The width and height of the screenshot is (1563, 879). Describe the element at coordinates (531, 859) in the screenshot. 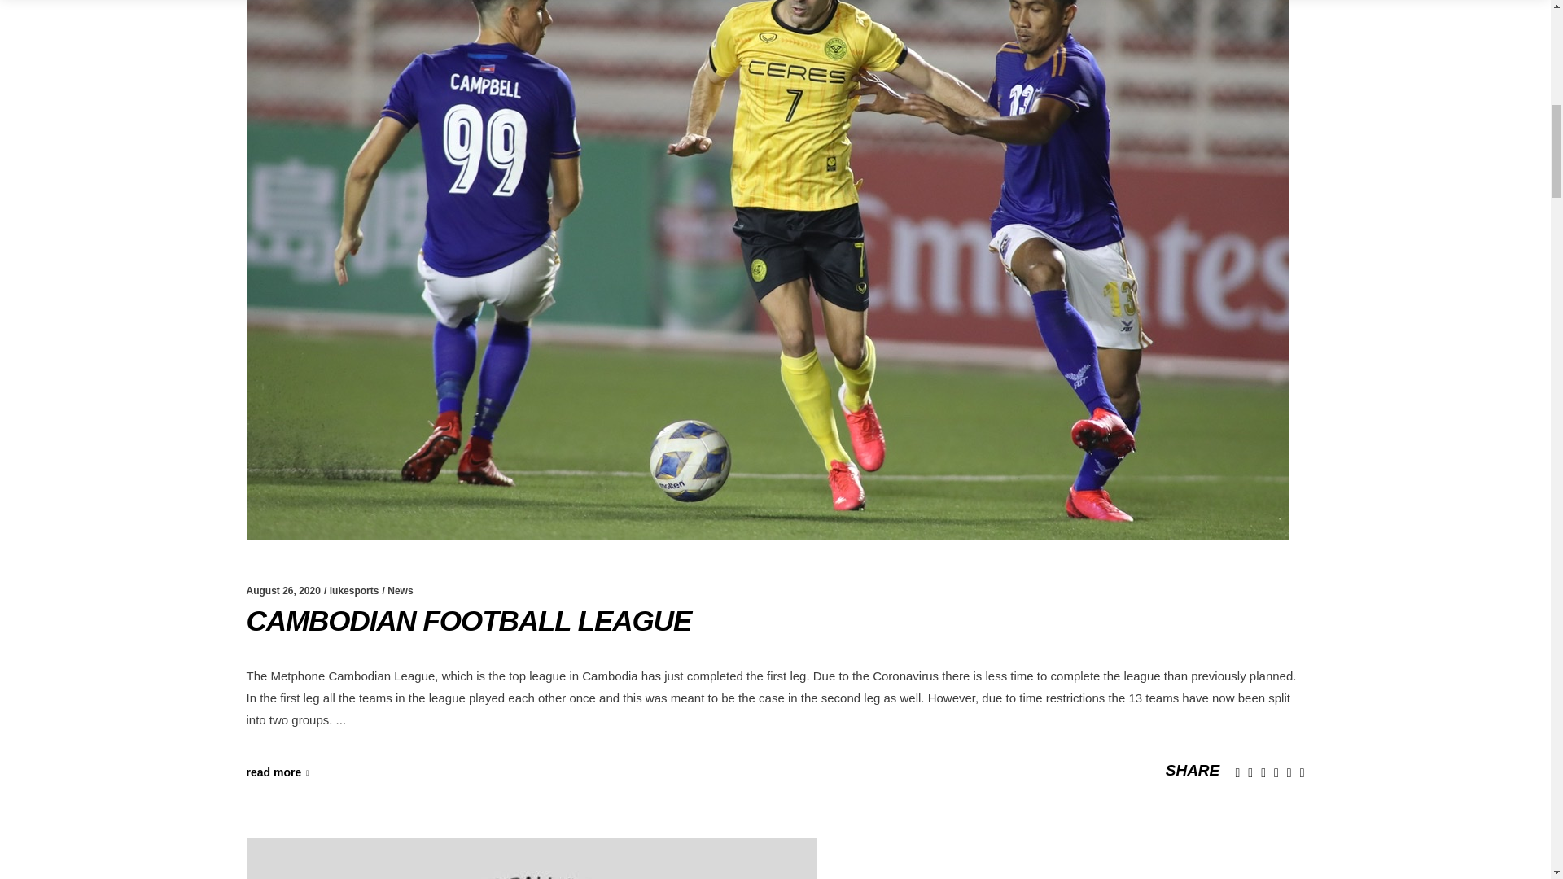

I see `Professional Football Leagues in Southeast Asia` at that location.